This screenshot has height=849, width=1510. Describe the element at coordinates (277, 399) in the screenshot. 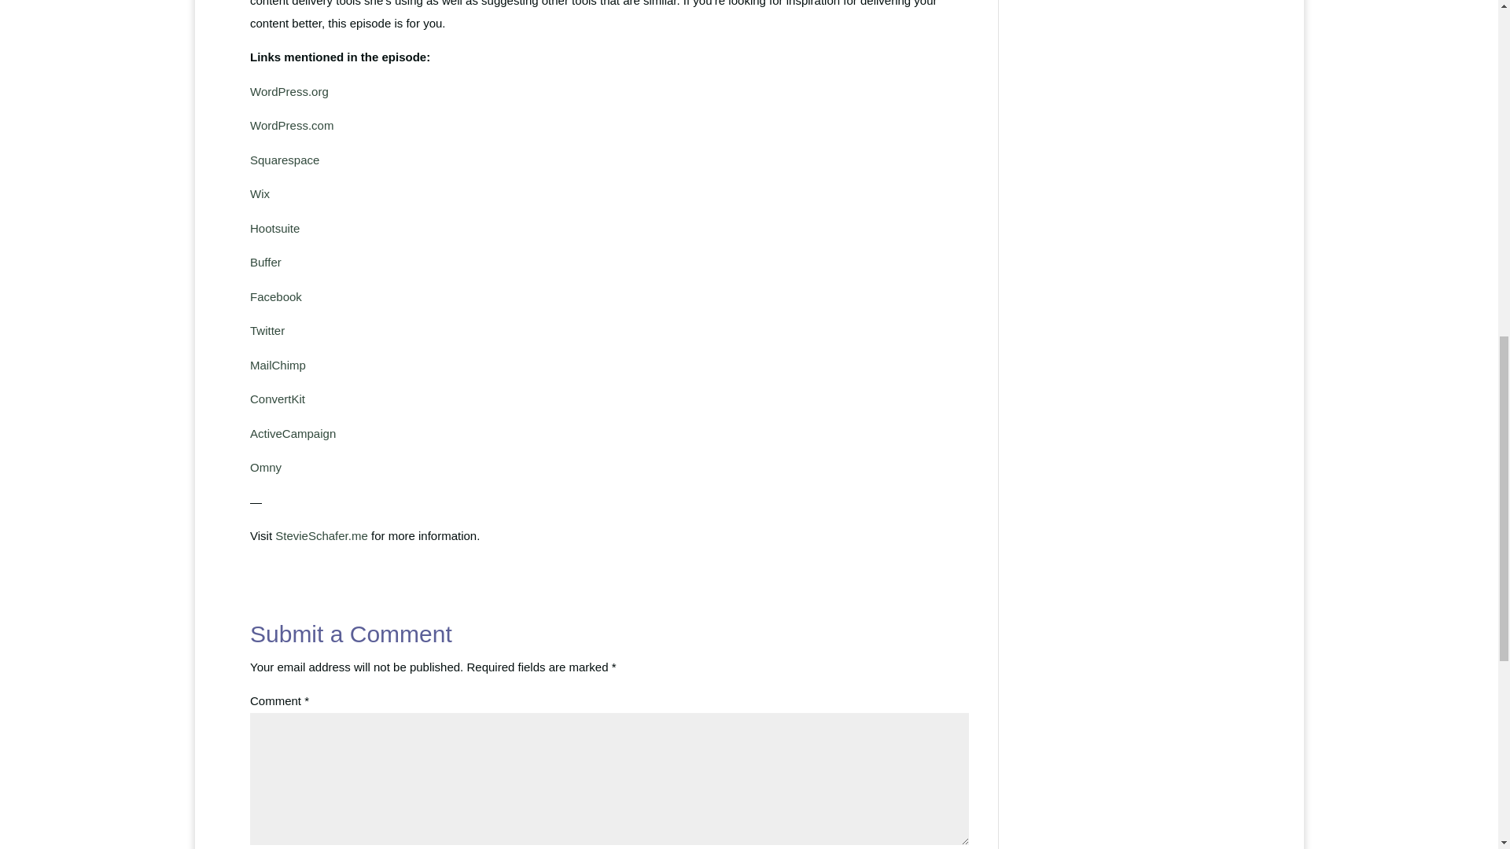

I see `ConvertKit` at that location.